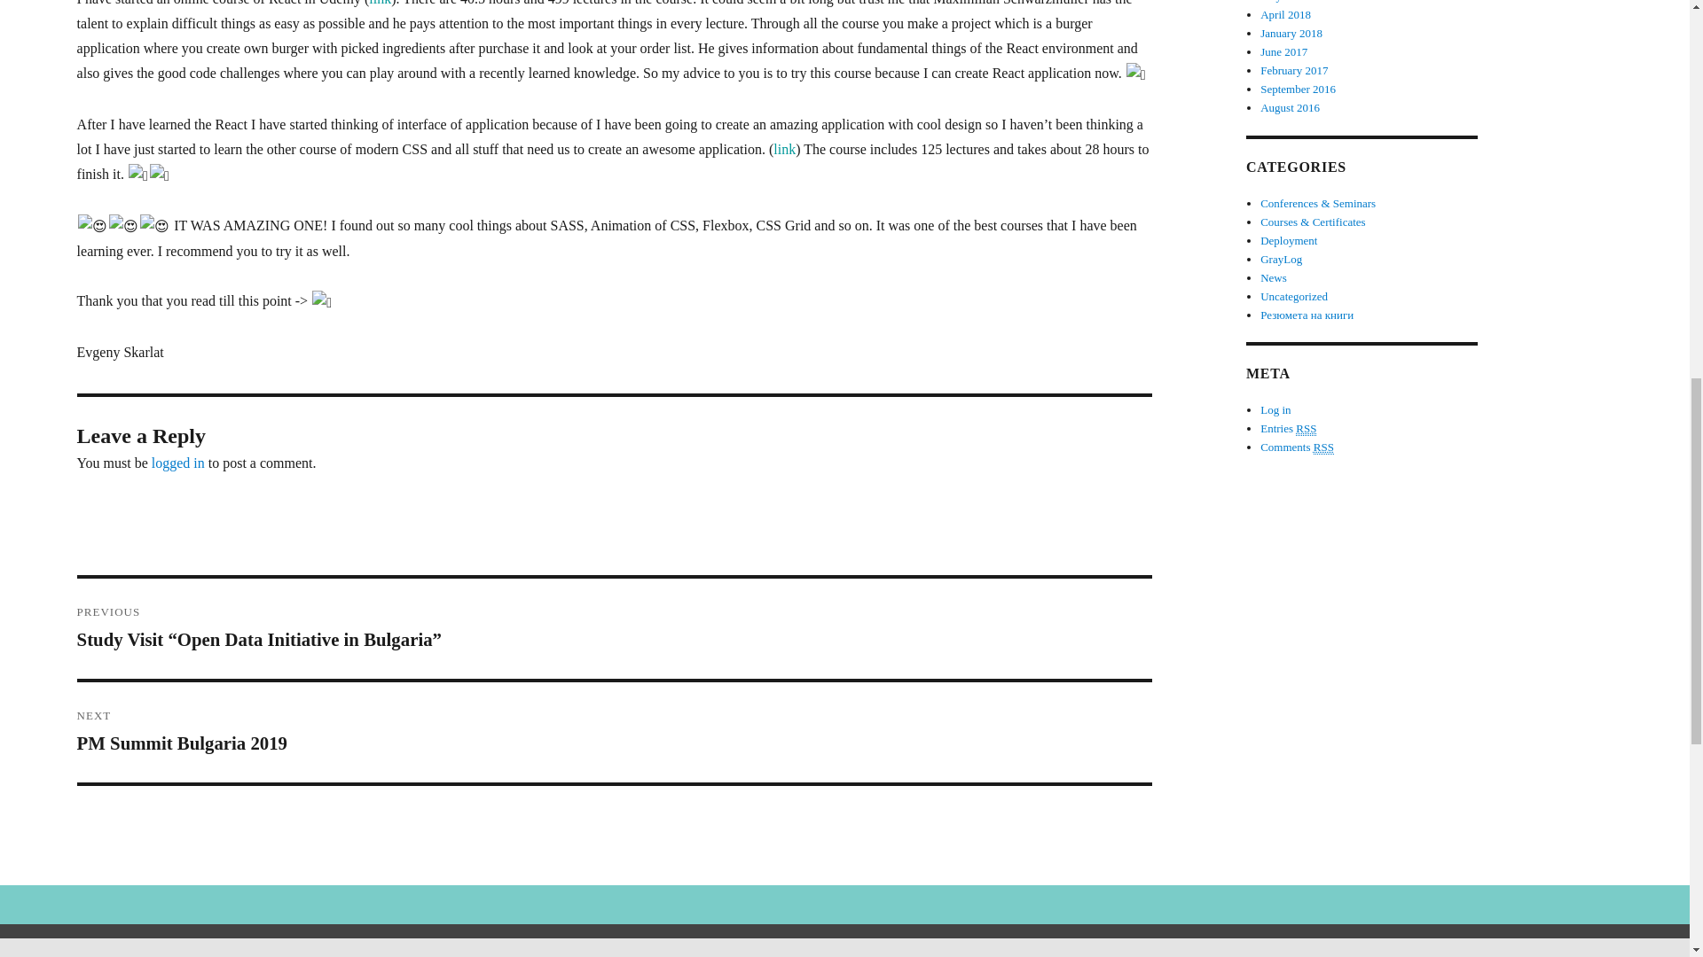 The image size is (1703, 957). What do you see at coordinates (1318, 203) in the screenshot?
I see `April 2018` at bounding box center [1318, 203].